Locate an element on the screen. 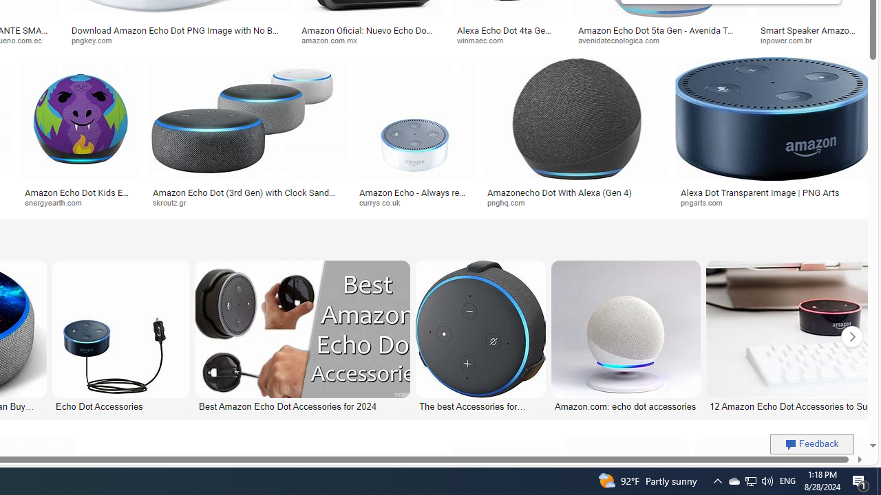 Image resolution: width=881 pixels, height=495 pixels. inpower.com.br is located at coordinates (813, 40).